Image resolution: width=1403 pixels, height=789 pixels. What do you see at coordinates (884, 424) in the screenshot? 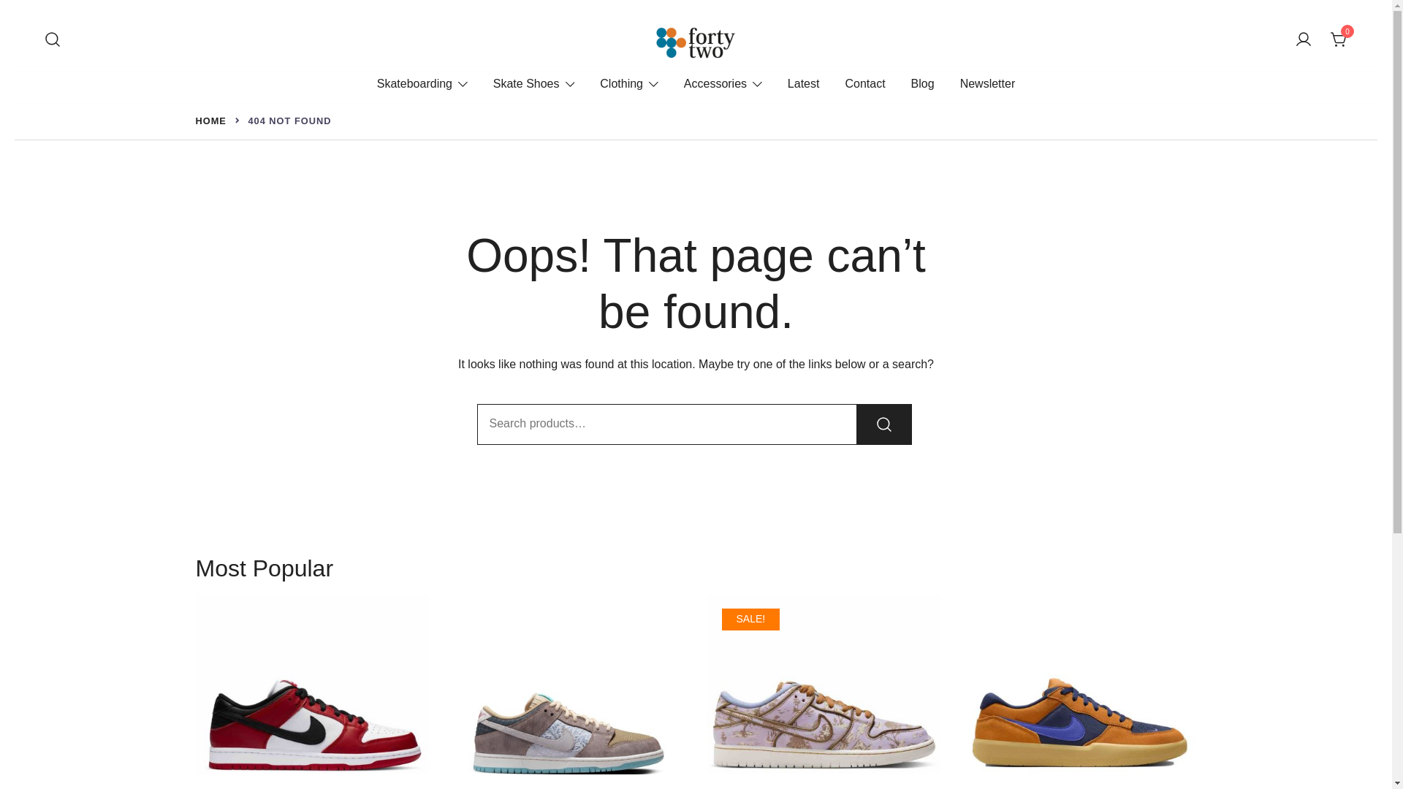
I see `Search for the product` at bounding box center [884, 424].